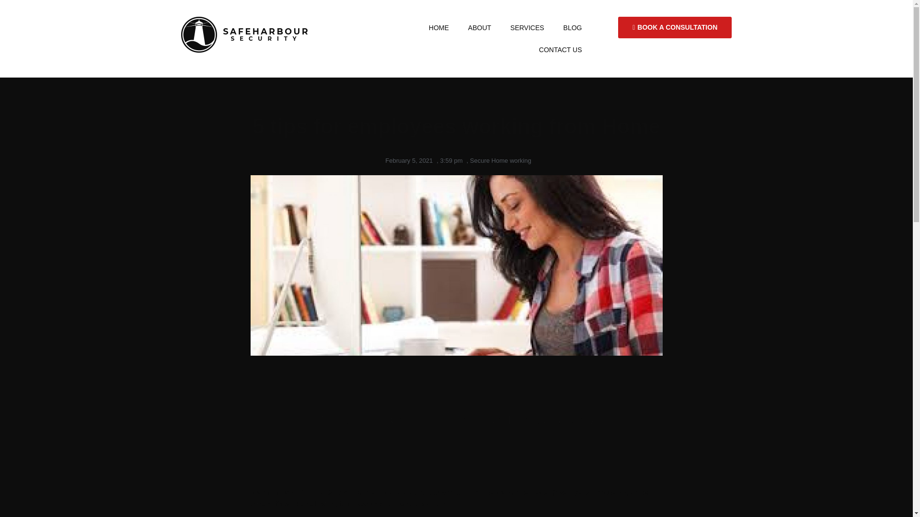 The width and height of the screenshot is (920, 517). I want to click on CONTACT US, so click(561, 50).